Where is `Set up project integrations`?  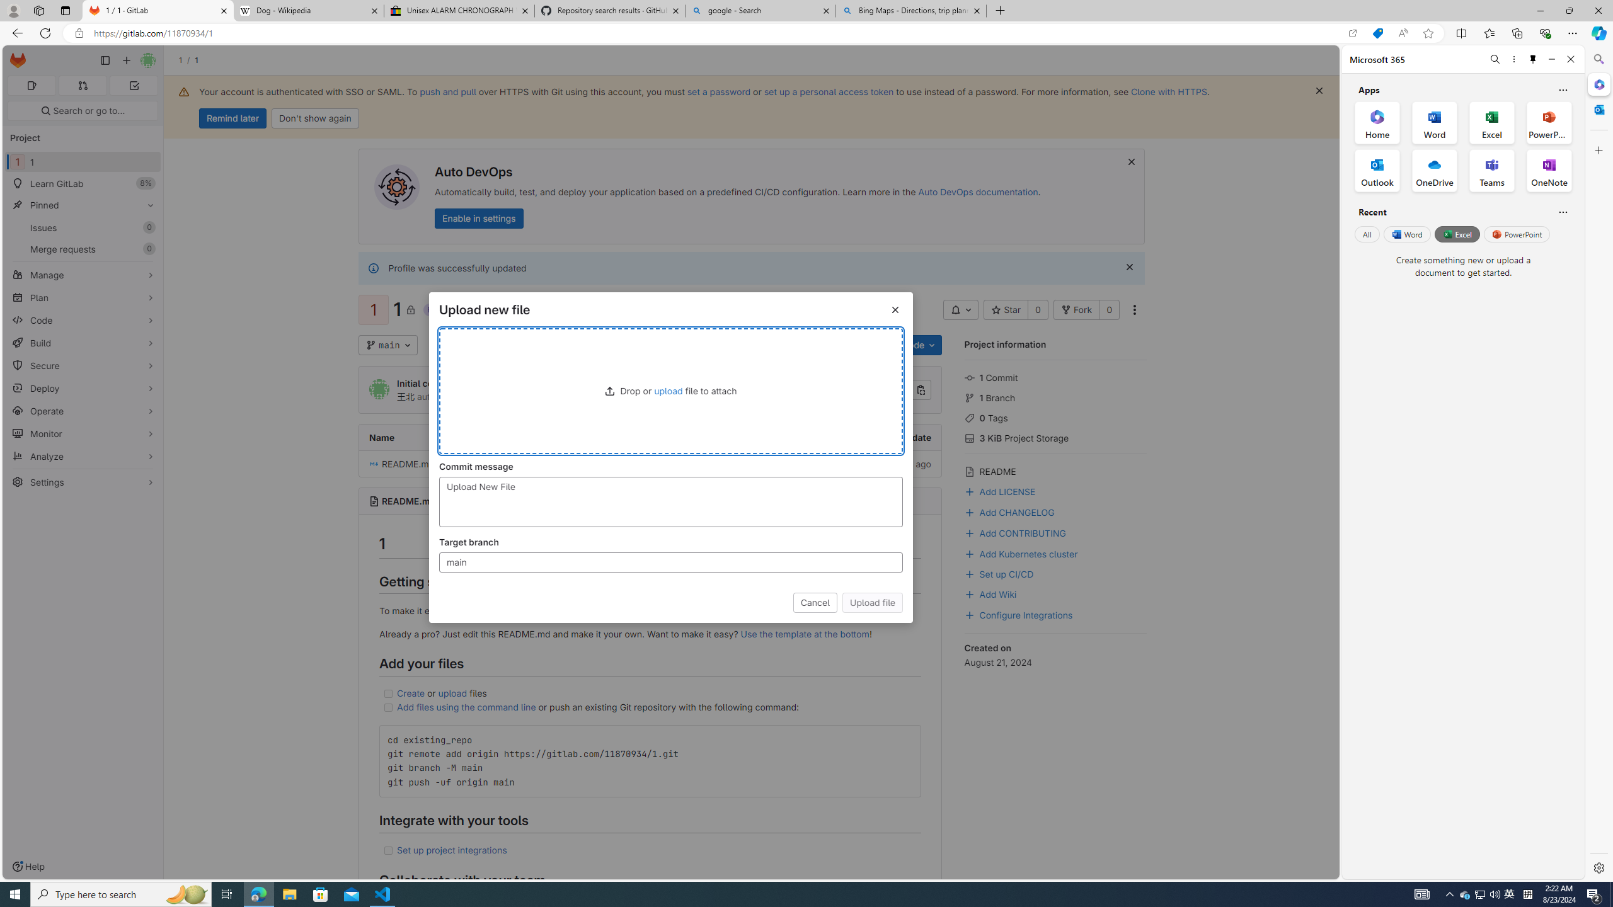
Set up project integrations is located at coordinates (650, 850).